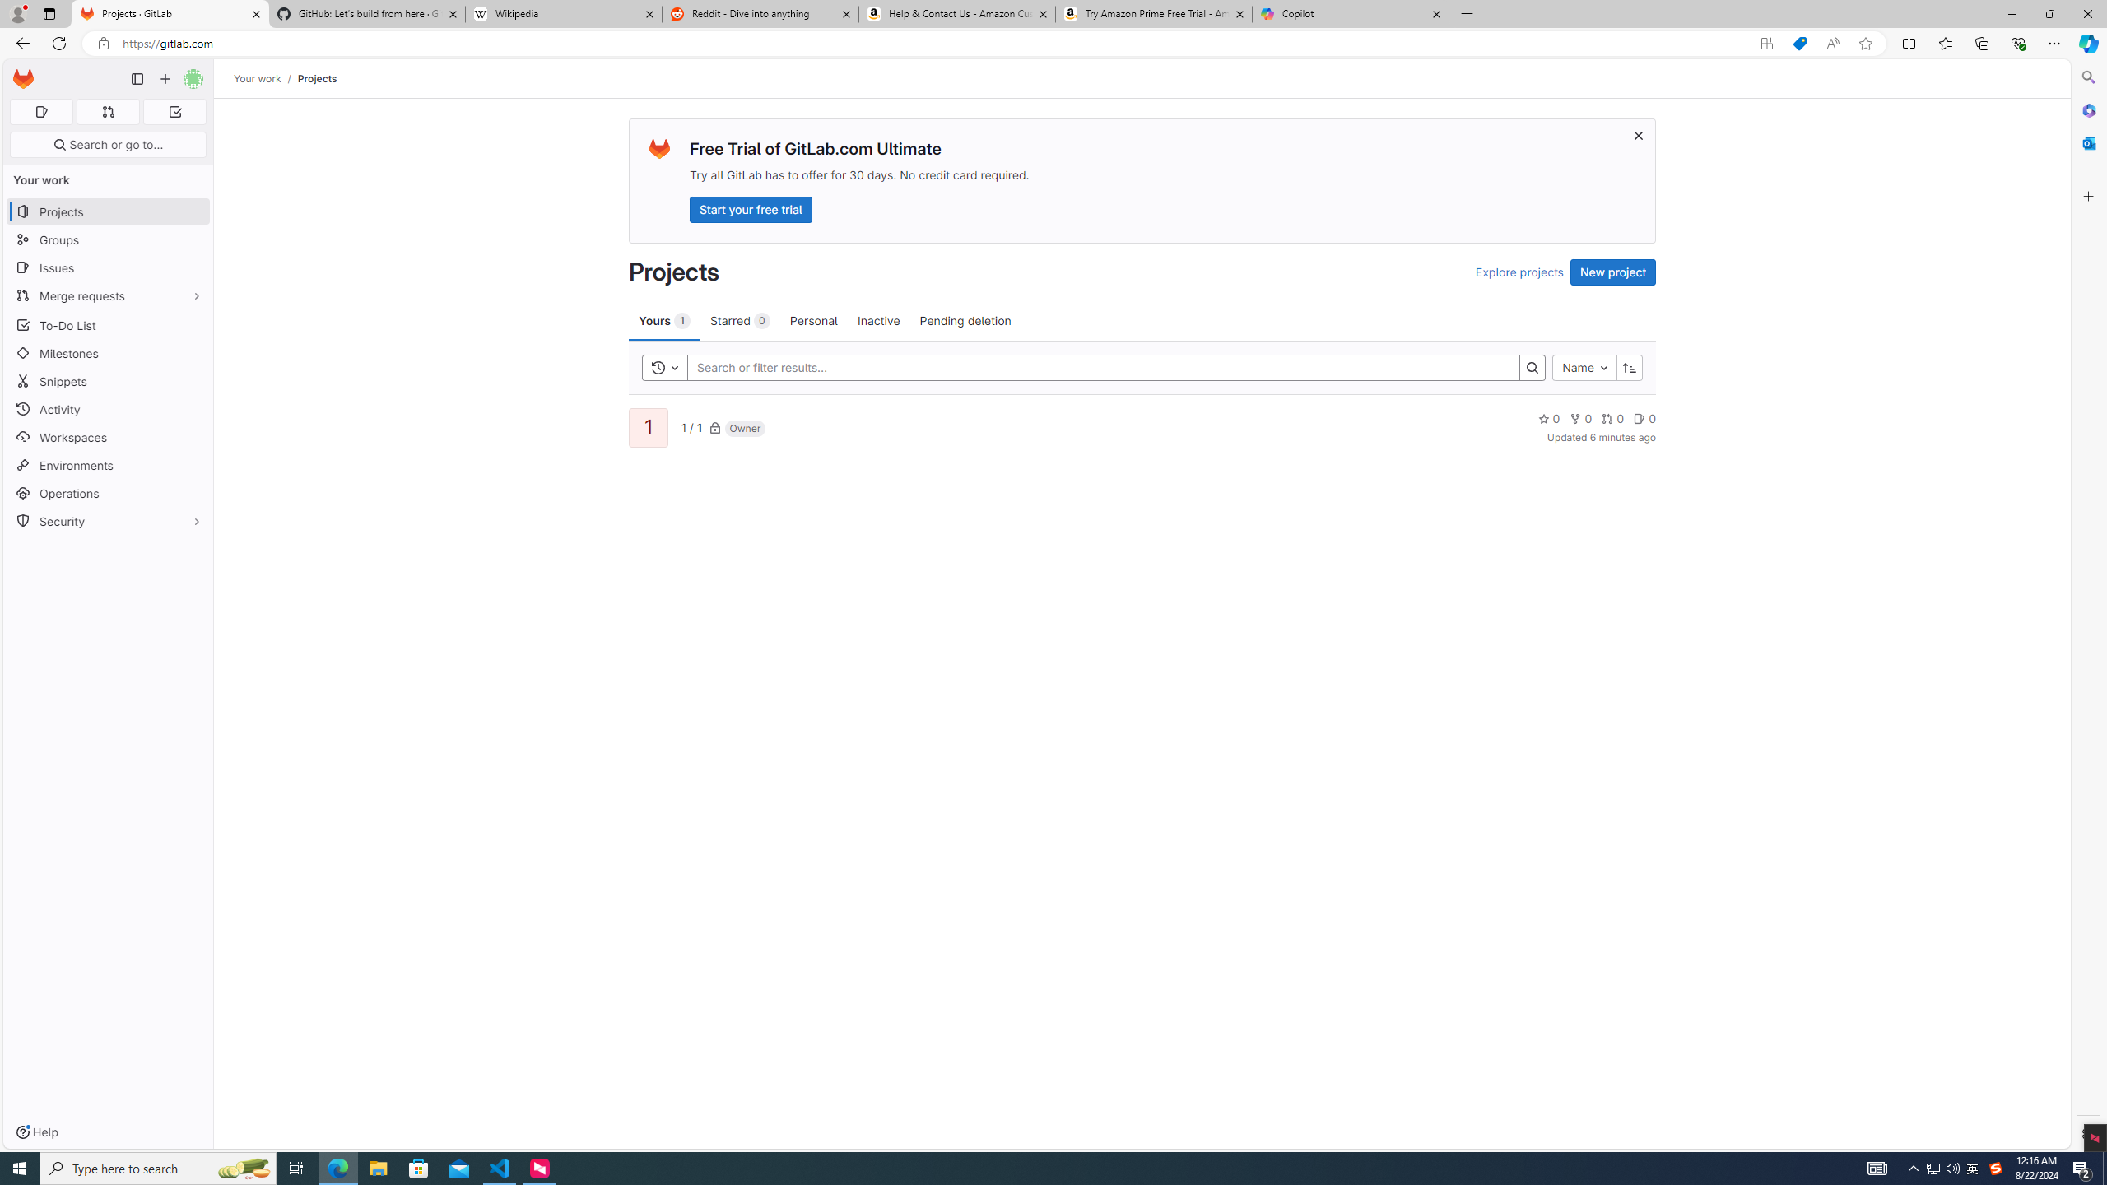  What do you see at coordinates (965, 320) in the screenshot?
I see `Pending deletion` at bounding box center [965, 320].